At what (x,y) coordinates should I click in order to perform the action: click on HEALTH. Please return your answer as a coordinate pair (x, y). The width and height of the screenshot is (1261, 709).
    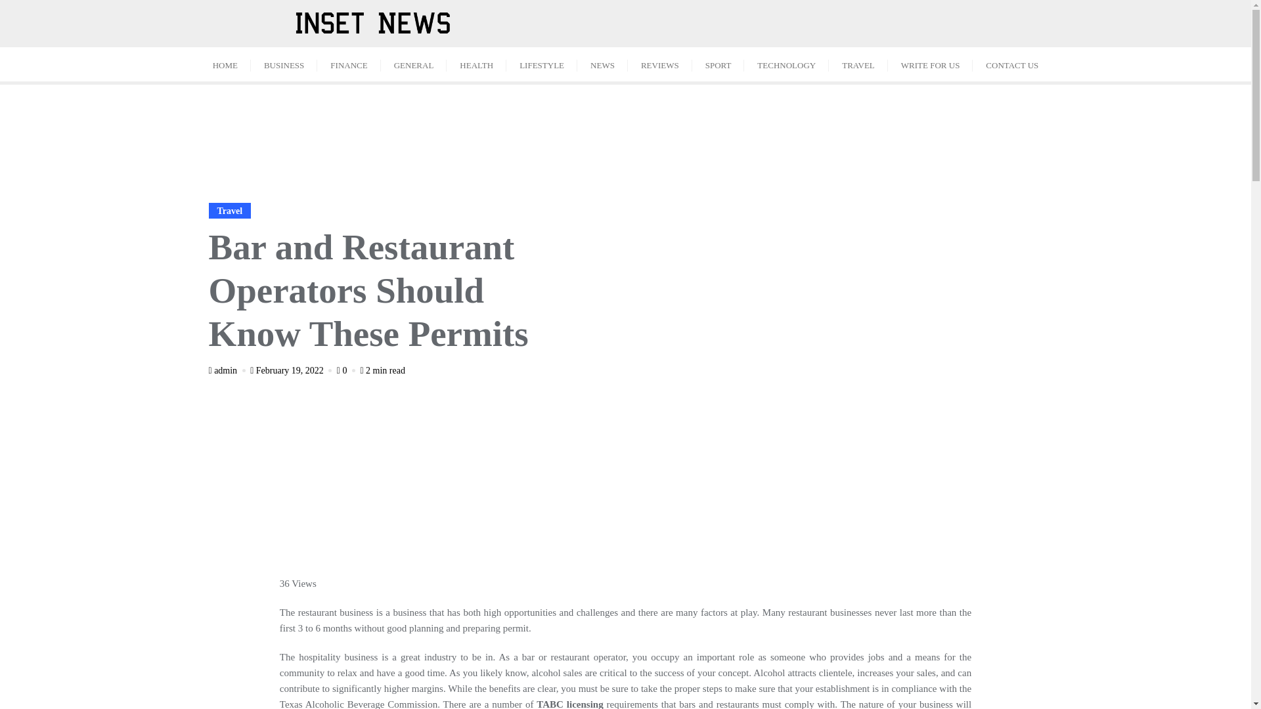
    Looking at the image, I should click on (476, 64).